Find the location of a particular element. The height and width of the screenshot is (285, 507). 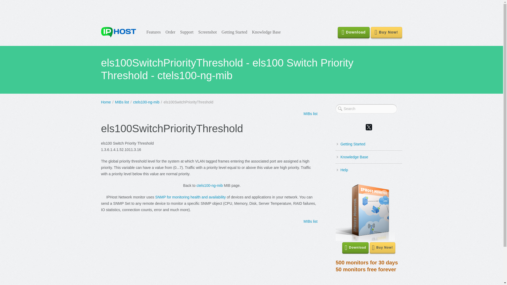

Knowledge Base is located at coordinates (367, 266).